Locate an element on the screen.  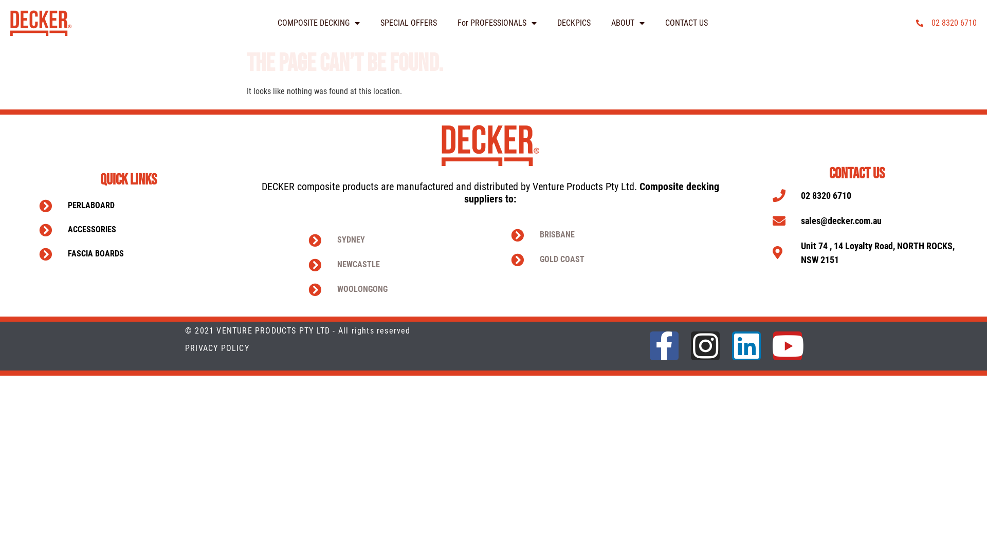
COMPOSITE DECKING is located at coordinates (319, 23).